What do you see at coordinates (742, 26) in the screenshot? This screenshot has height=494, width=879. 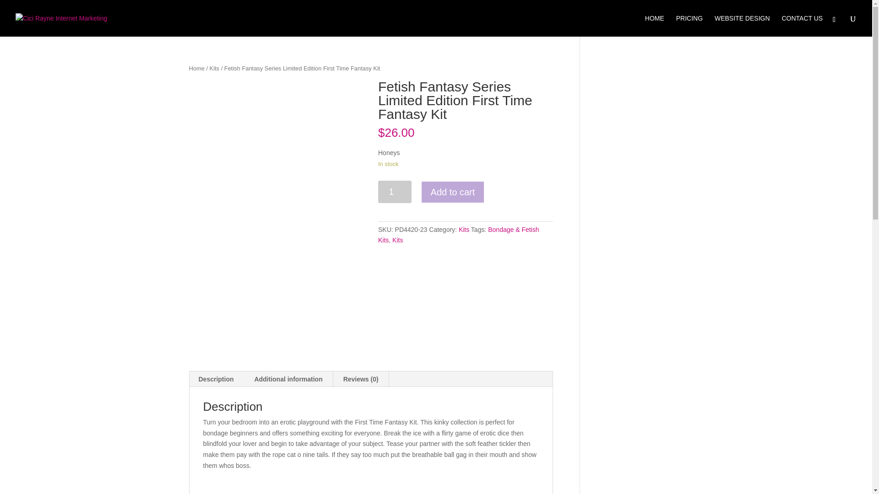 I see `WEBSITE DESIGN` at bounding box center [742, 26].